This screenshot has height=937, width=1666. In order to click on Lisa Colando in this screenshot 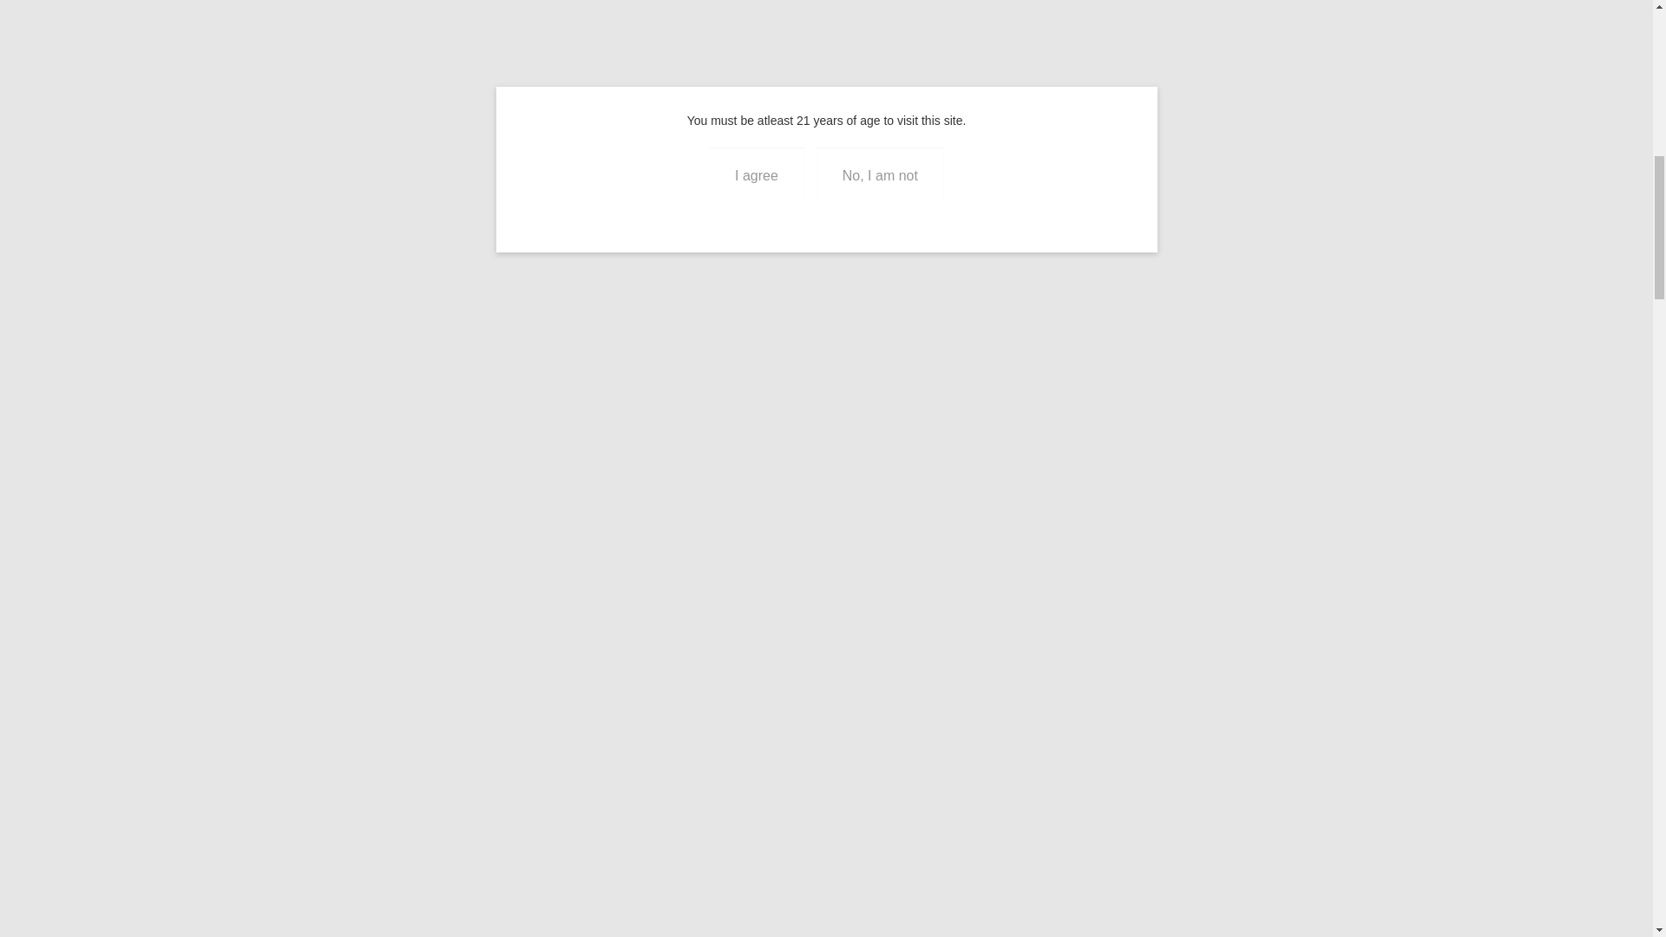, I will do `click(680, 90)`.